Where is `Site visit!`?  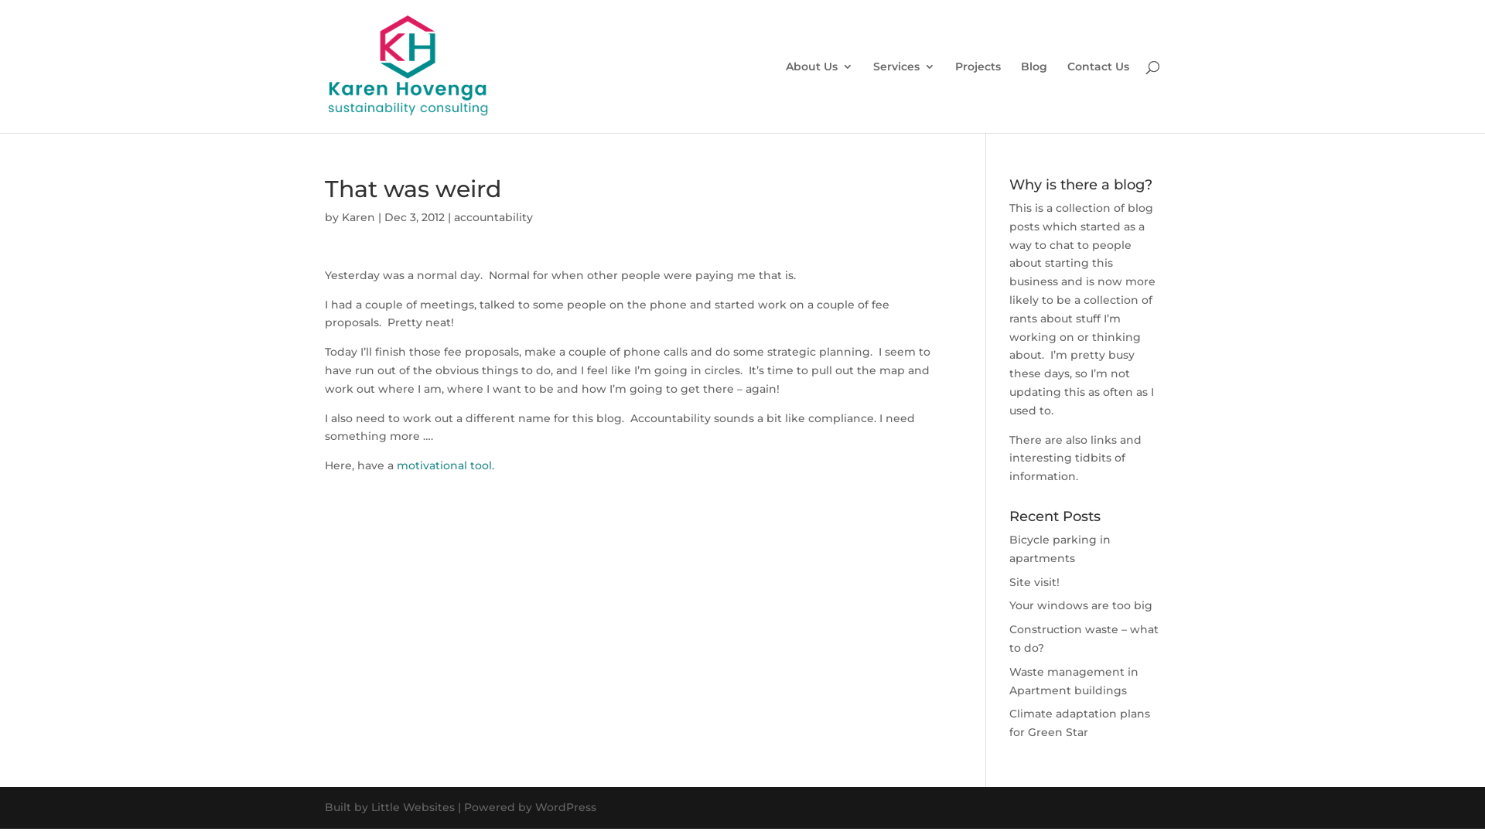
Site visit! is located at coordinates (1035, 582).